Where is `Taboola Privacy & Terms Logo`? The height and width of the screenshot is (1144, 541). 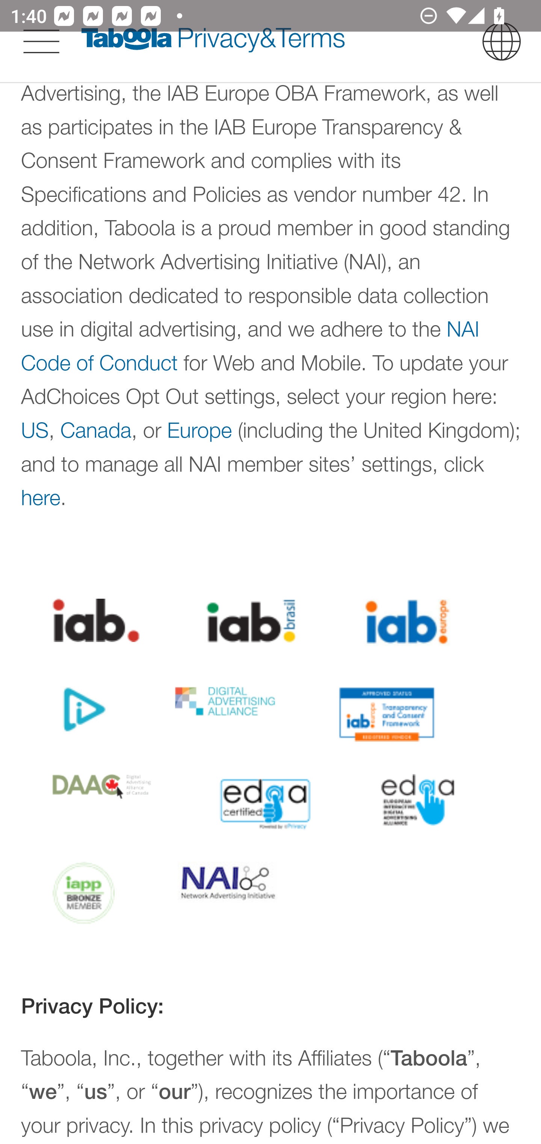 Taboola Privacy & Terms Logo is located at coordinates (213, 41).